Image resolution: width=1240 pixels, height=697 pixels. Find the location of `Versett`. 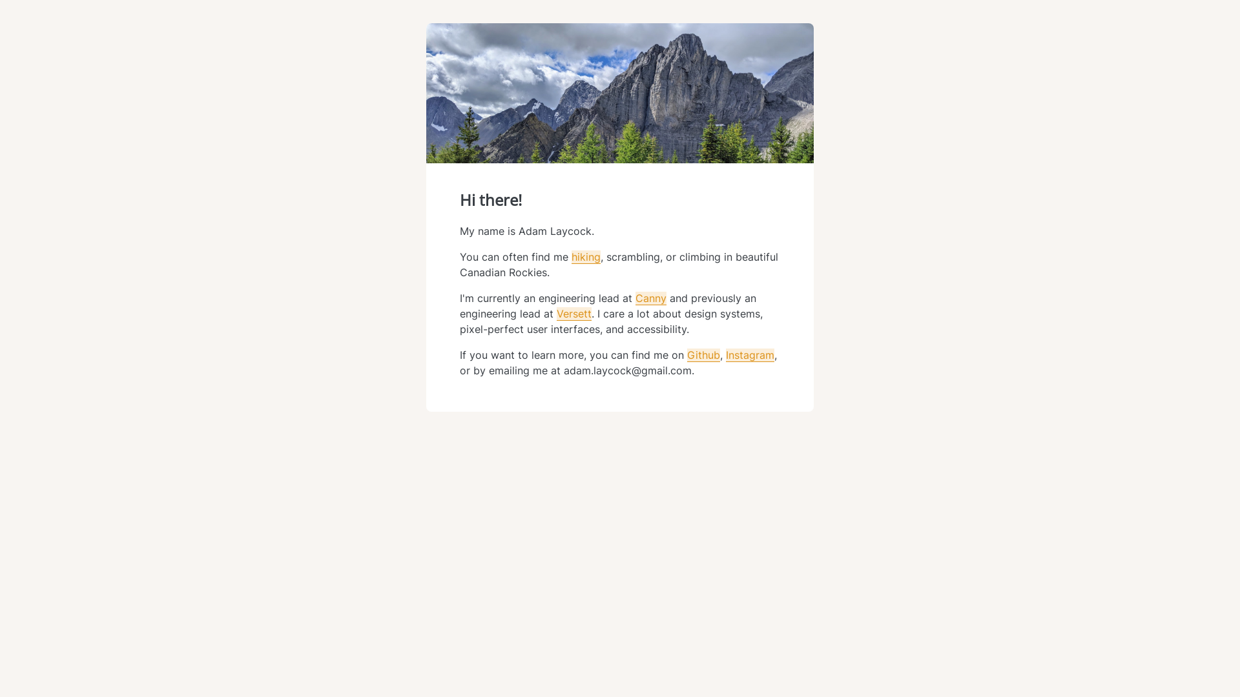

Versett is located at coordinates (574, 314).